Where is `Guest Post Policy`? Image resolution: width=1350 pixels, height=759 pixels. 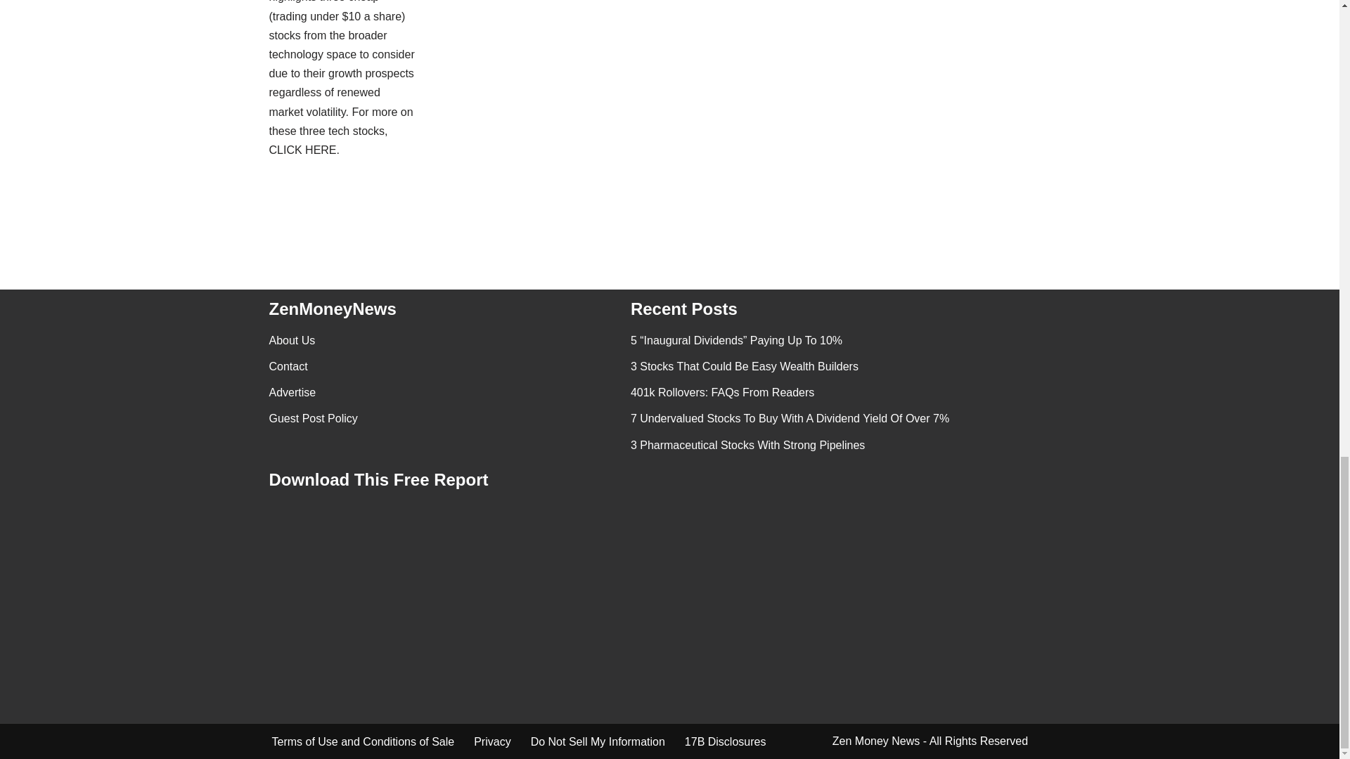 Guest Post Policy is located at coordinates (313, 418).